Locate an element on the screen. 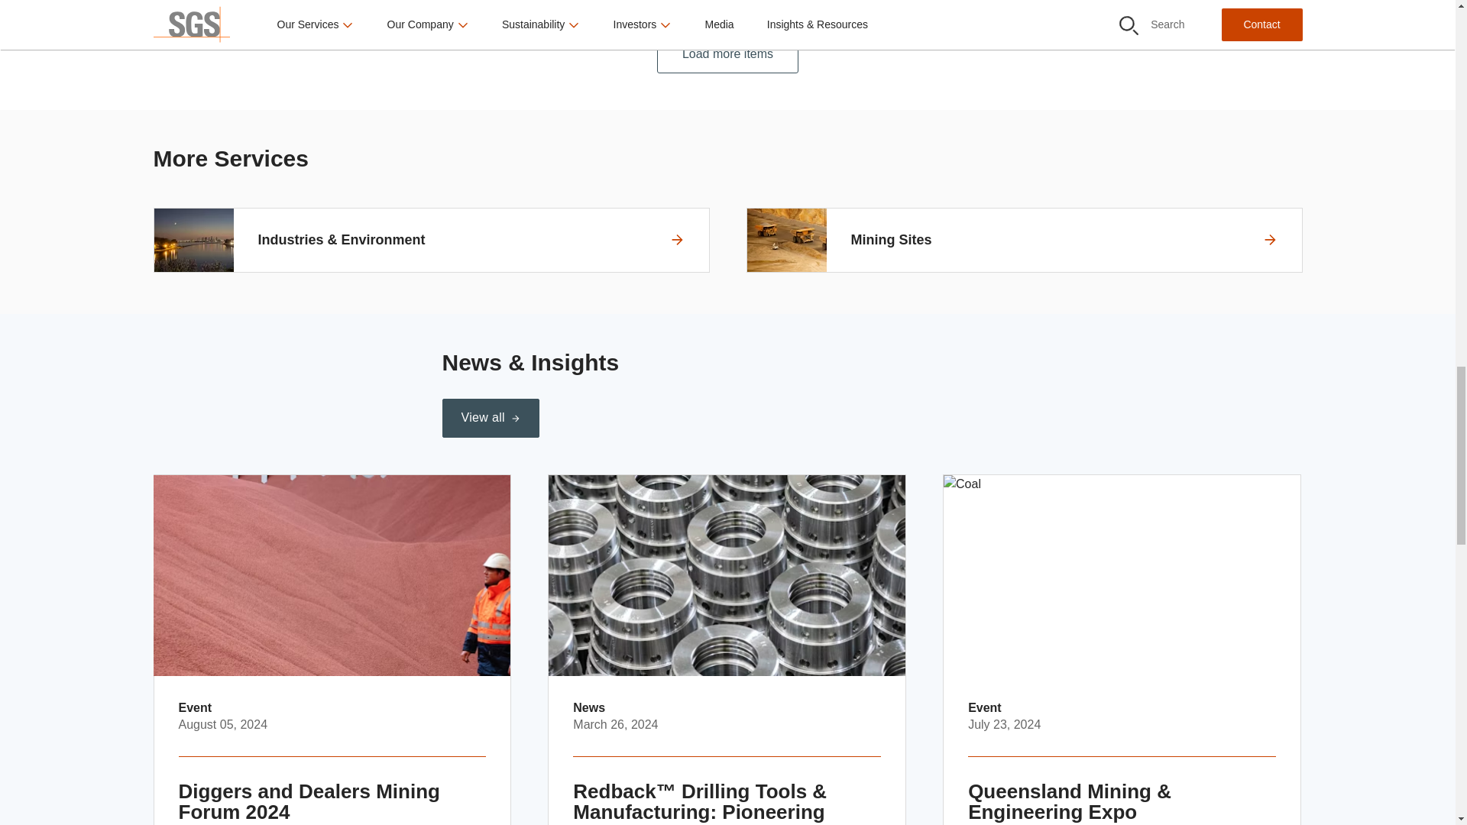 Image resolution: width=1467 pixels, height=825 pixels. Load more items is located at coordinates (332, 649).